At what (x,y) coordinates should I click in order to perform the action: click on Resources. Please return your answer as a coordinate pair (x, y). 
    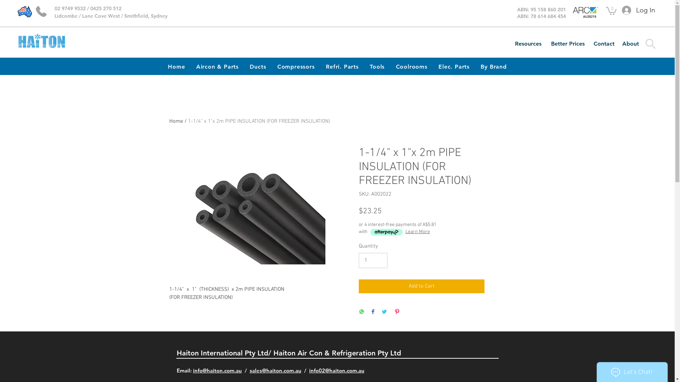
    Looking at the image, I should click on (528, 44).